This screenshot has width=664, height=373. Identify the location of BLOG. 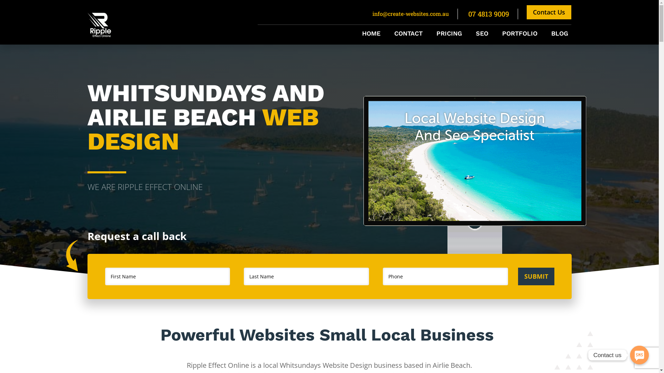
(560, 35).